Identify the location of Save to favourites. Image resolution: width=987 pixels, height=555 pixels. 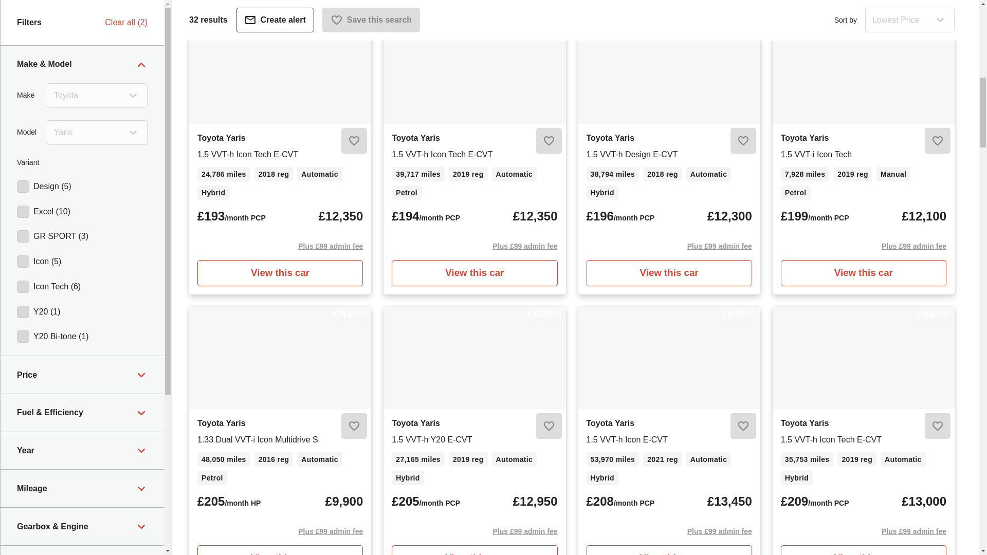
(938, 141).